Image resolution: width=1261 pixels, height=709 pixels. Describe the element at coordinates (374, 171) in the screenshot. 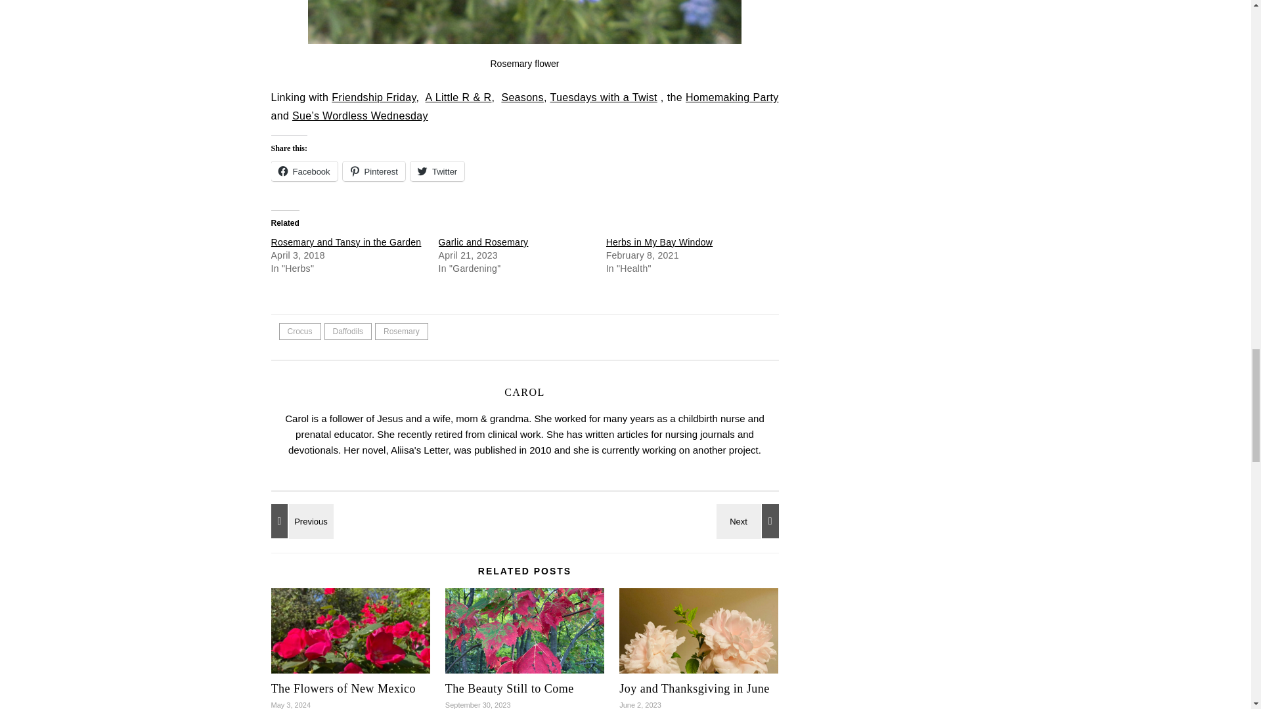

I see `Click to share on Pinterest` at that location.